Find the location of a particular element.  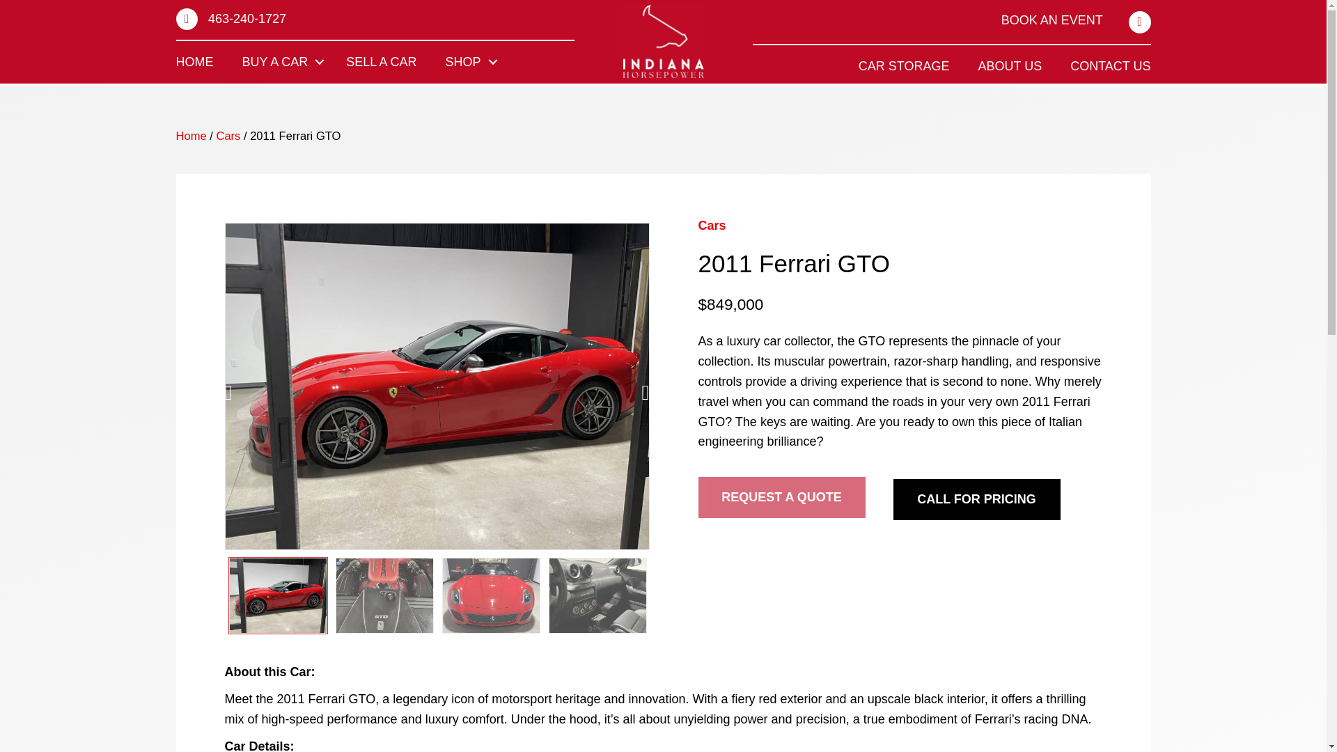

HOME is located at coordinates (194, 62).